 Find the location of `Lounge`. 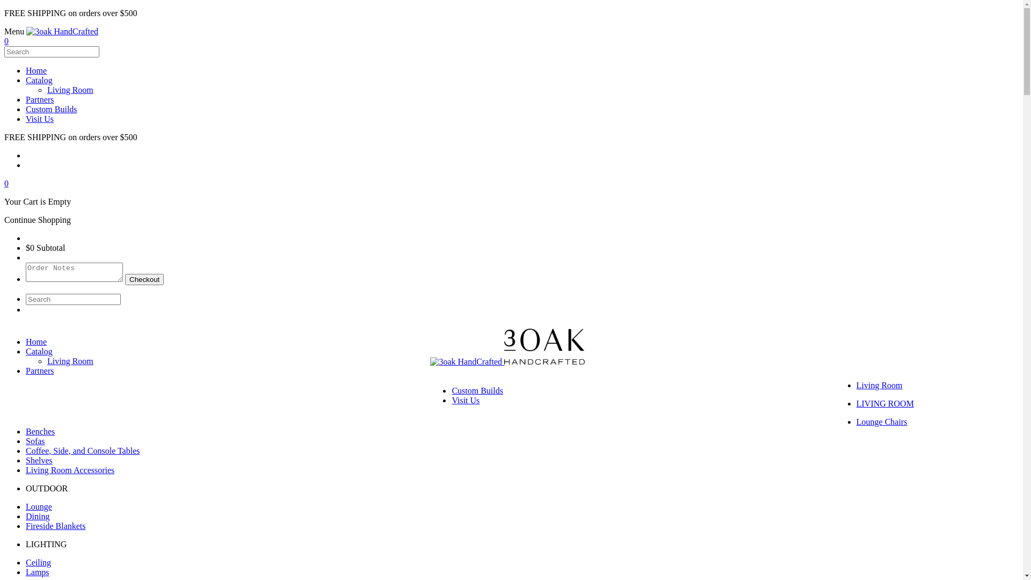

Lounge is located at coordinates (39, 507).